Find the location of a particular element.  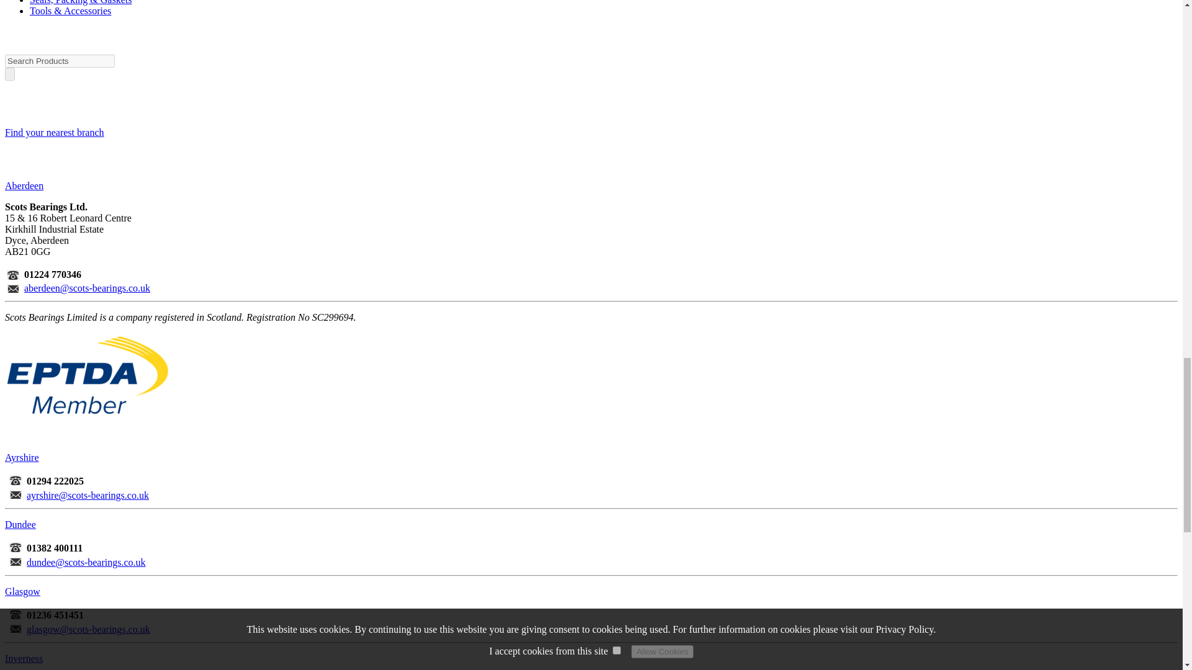

Contact Us is located at coordinates (55, 133).